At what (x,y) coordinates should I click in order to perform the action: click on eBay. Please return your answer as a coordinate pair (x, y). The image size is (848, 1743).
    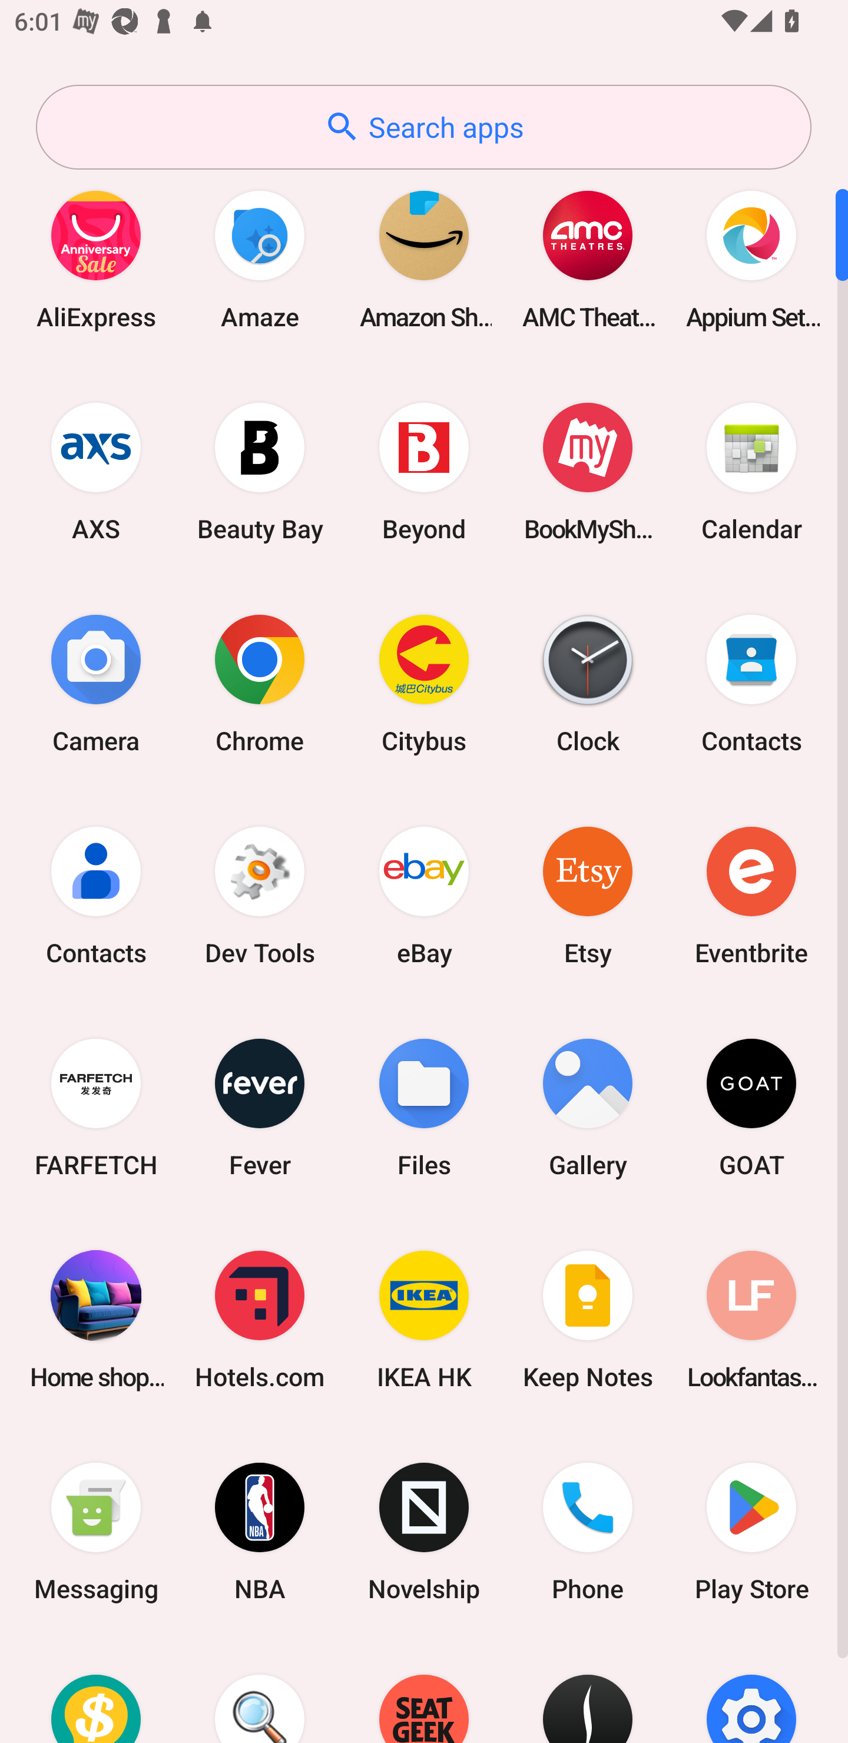
    Looking at the image, I should click on (424, 895).